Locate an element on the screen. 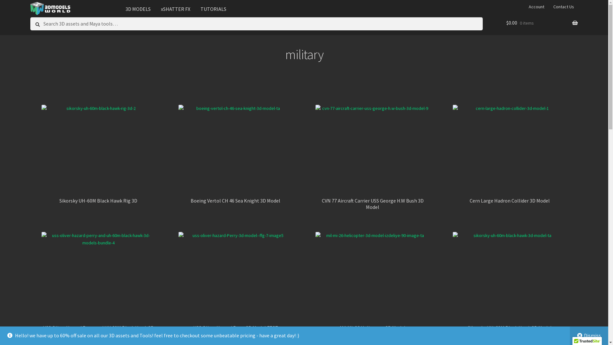 The image size is (613, 345). TUTORIALS is located at coordinates (213, 9).